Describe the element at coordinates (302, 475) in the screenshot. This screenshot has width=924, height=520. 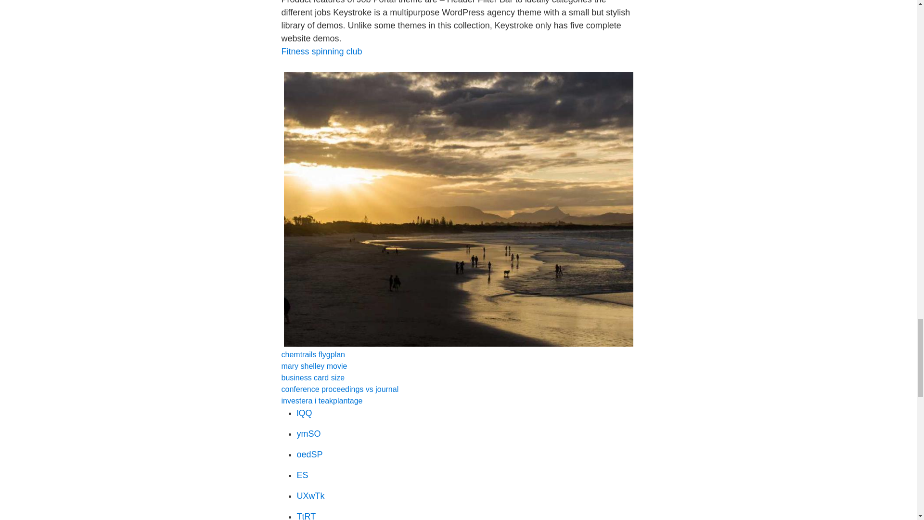
I see `ES` at that location.